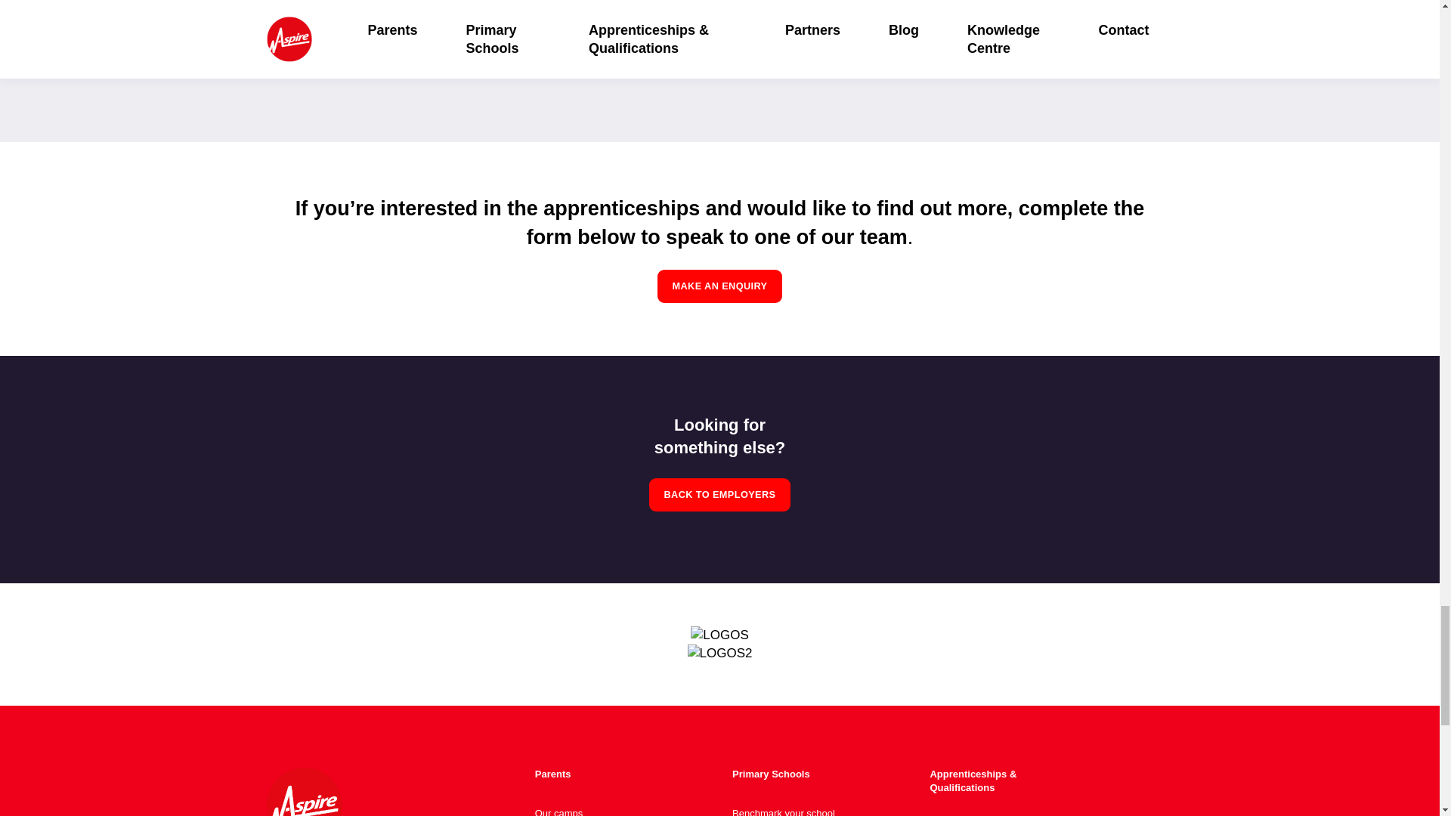  I want to click on LOGOS2, so click(720, 653).